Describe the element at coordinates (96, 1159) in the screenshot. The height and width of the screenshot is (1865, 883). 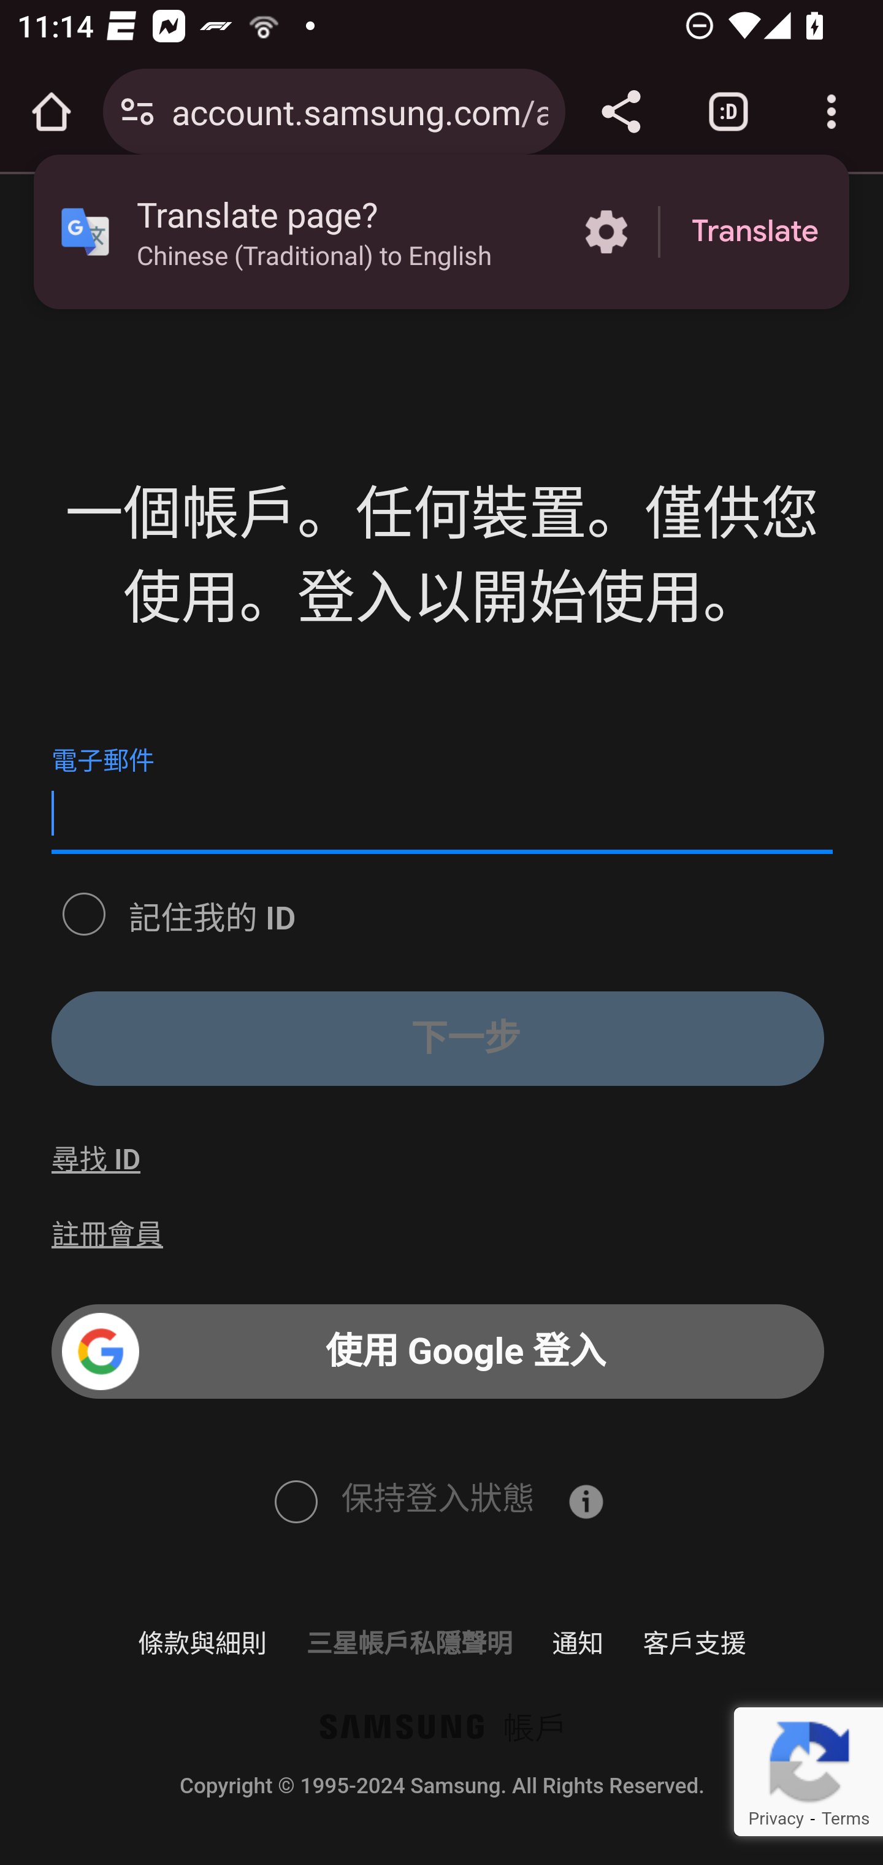
I see `尋找 ID` at that location.